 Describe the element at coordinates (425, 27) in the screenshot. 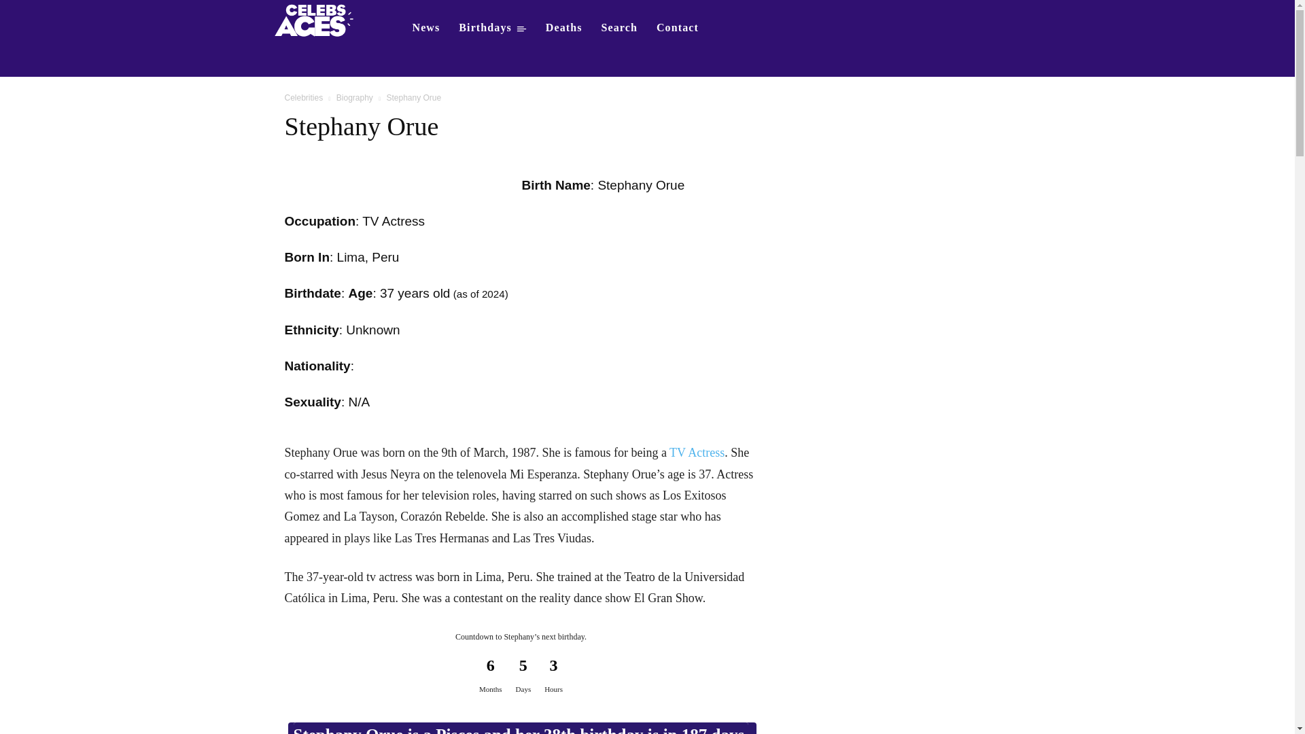

I see `News` at that location.